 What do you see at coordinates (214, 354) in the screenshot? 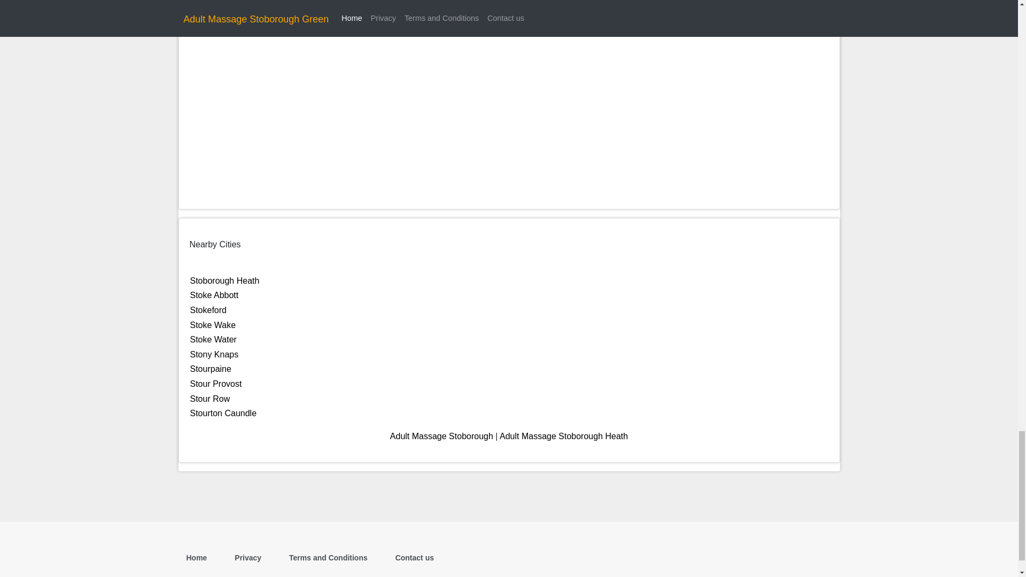
I see `Stony Knaps` at bounding box center [214, 354].